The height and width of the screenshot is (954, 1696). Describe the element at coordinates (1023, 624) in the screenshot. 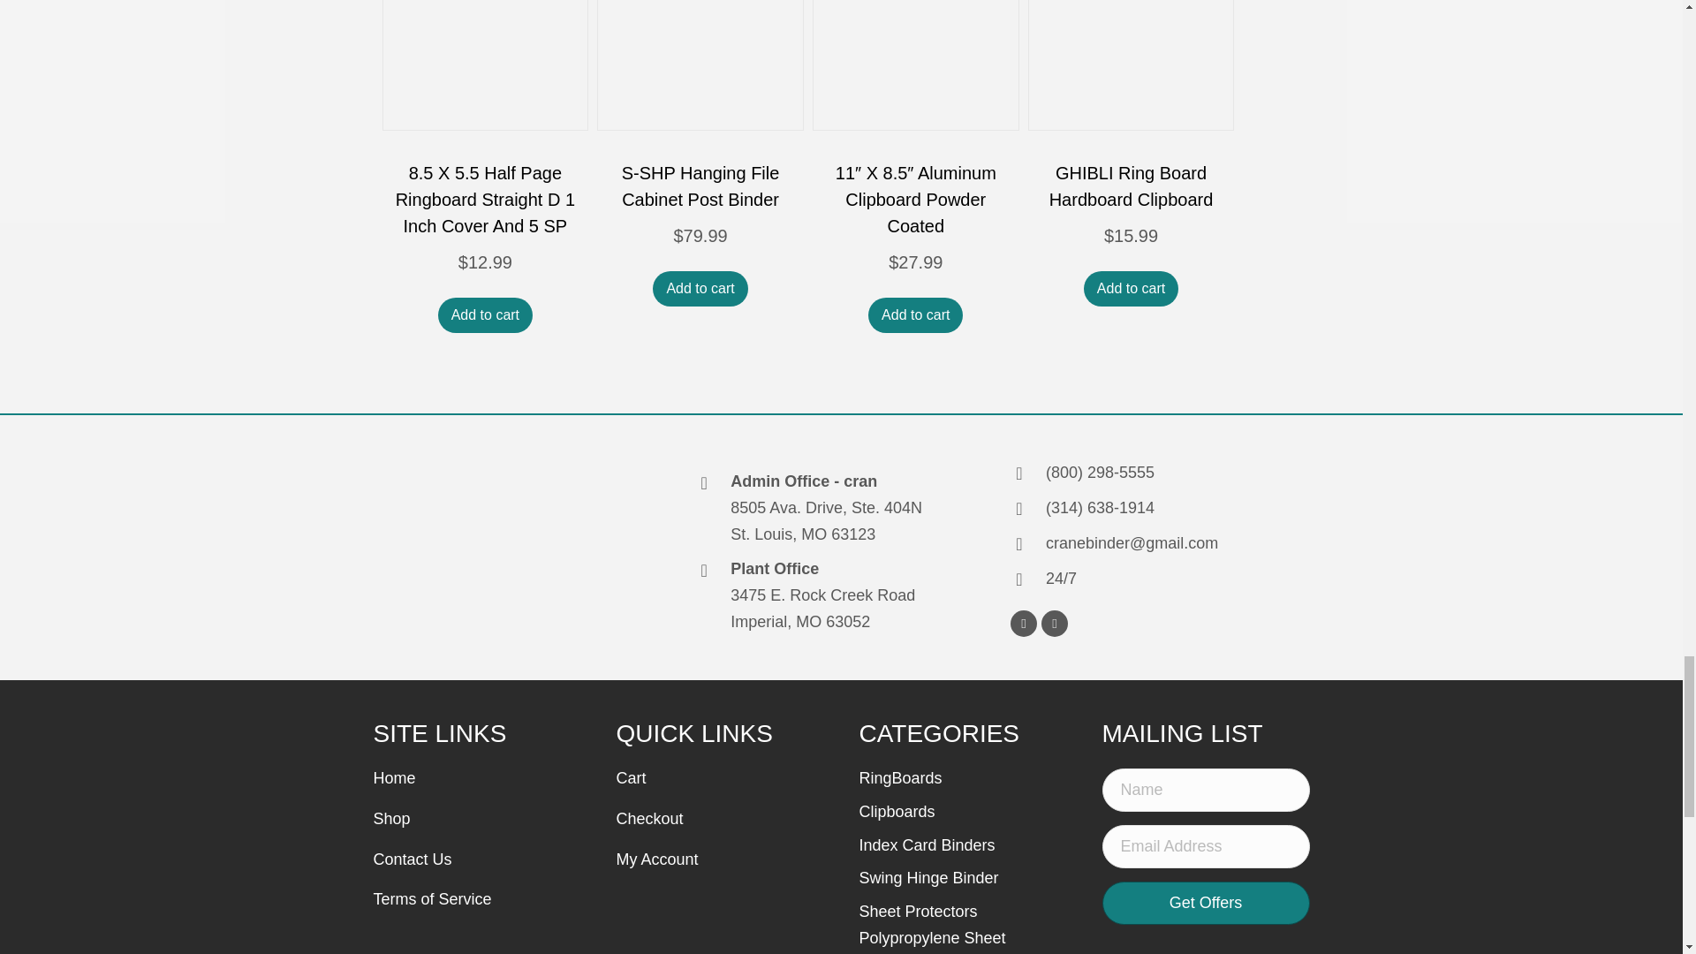

I see `Facebook` at that location.